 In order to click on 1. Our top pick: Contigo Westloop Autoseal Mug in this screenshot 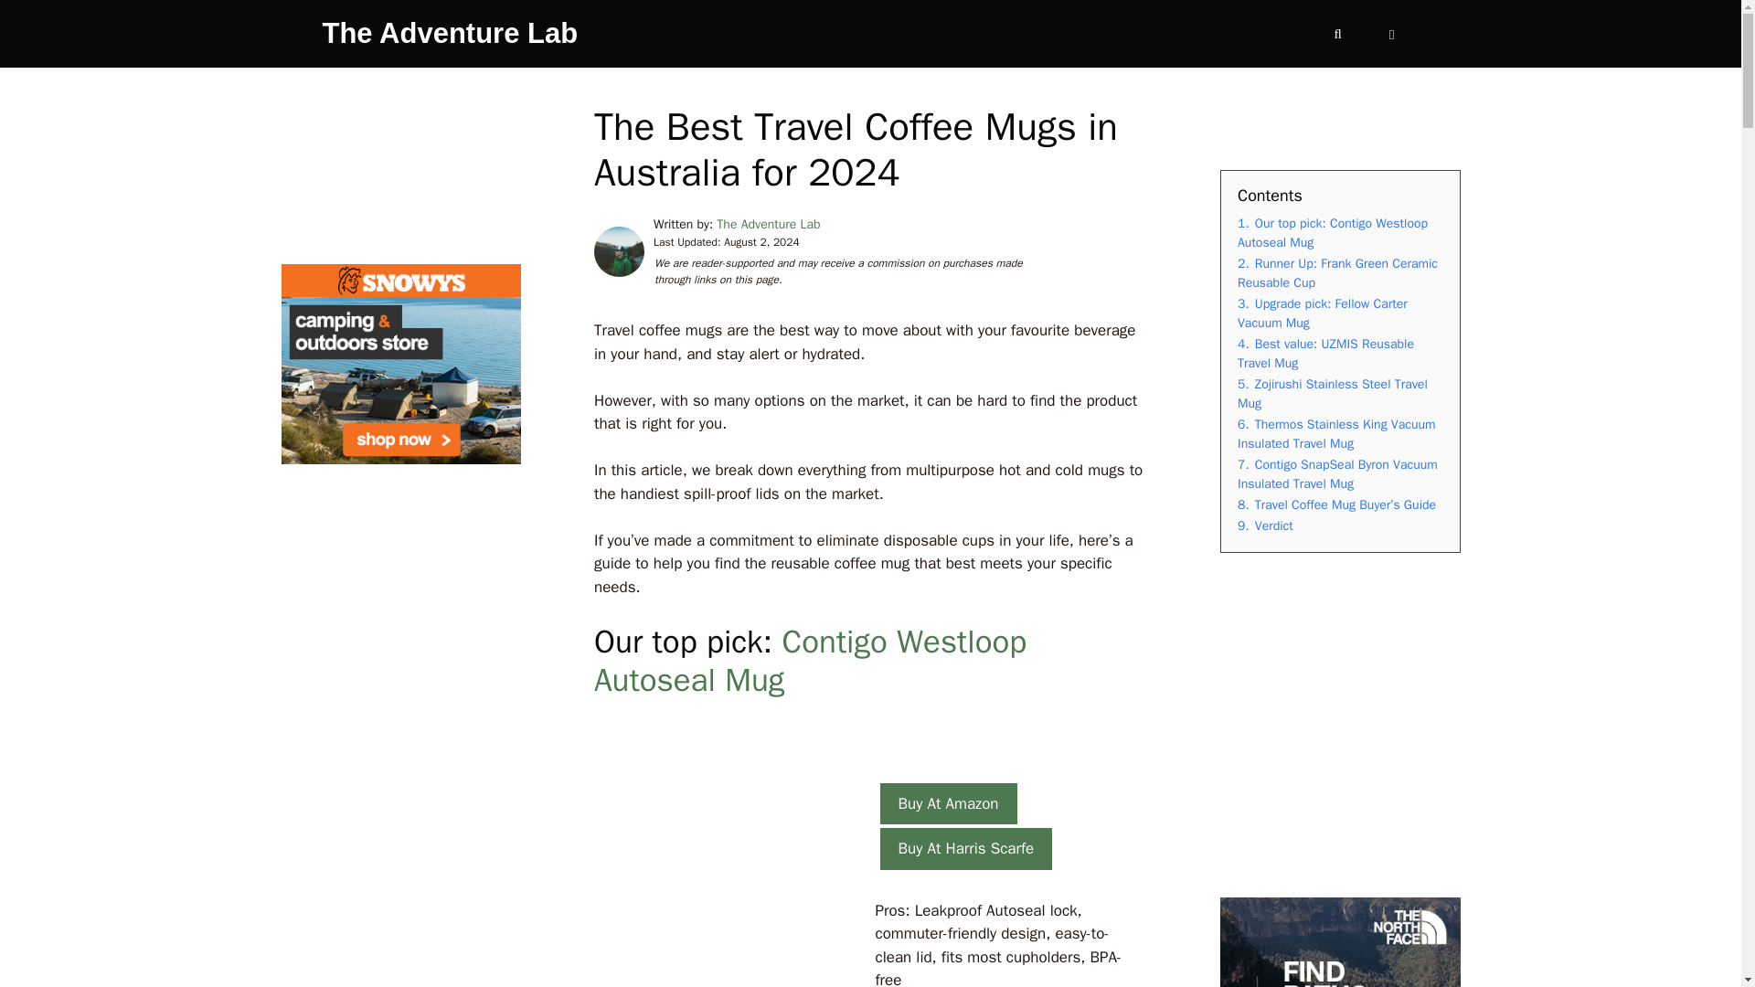, I will do `click(1333, 233)`.